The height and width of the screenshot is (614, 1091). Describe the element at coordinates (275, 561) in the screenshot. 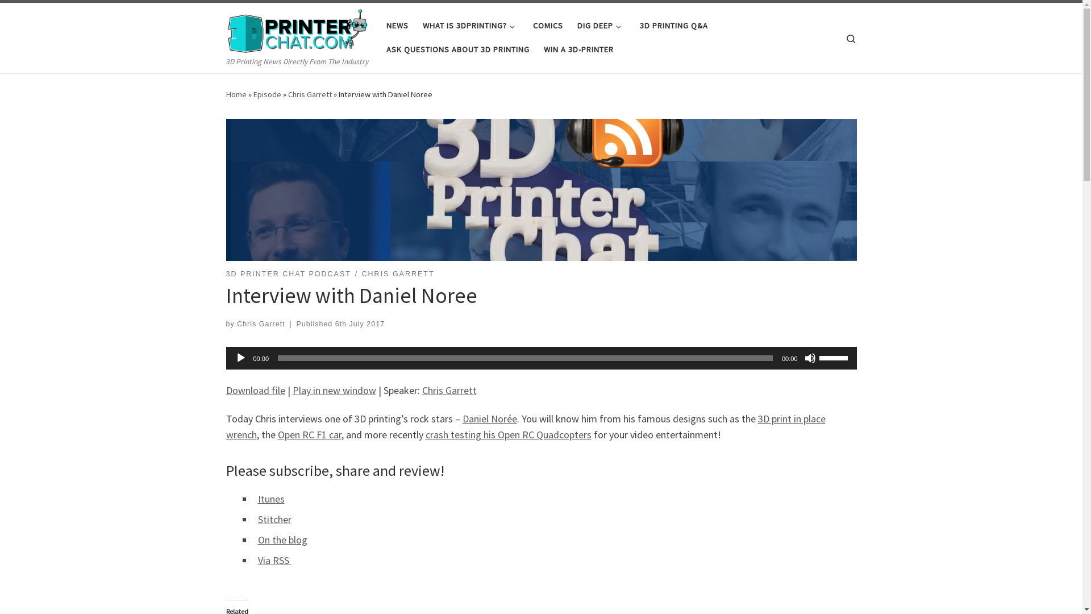

I see `Via RSS ` at that location.